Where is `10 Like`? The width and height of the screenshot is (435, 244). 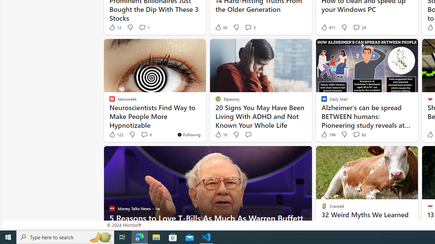 10 Like is located at coordinates (221, 135).